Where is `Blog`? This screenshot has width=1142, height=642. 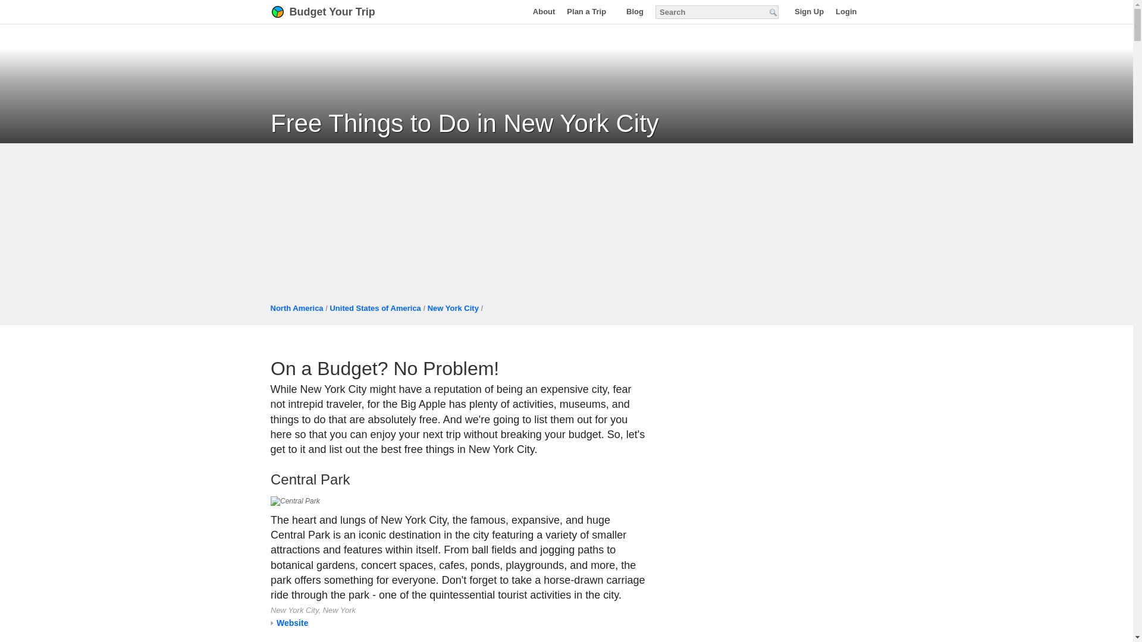 Blog is located at coordinates (635, 11).